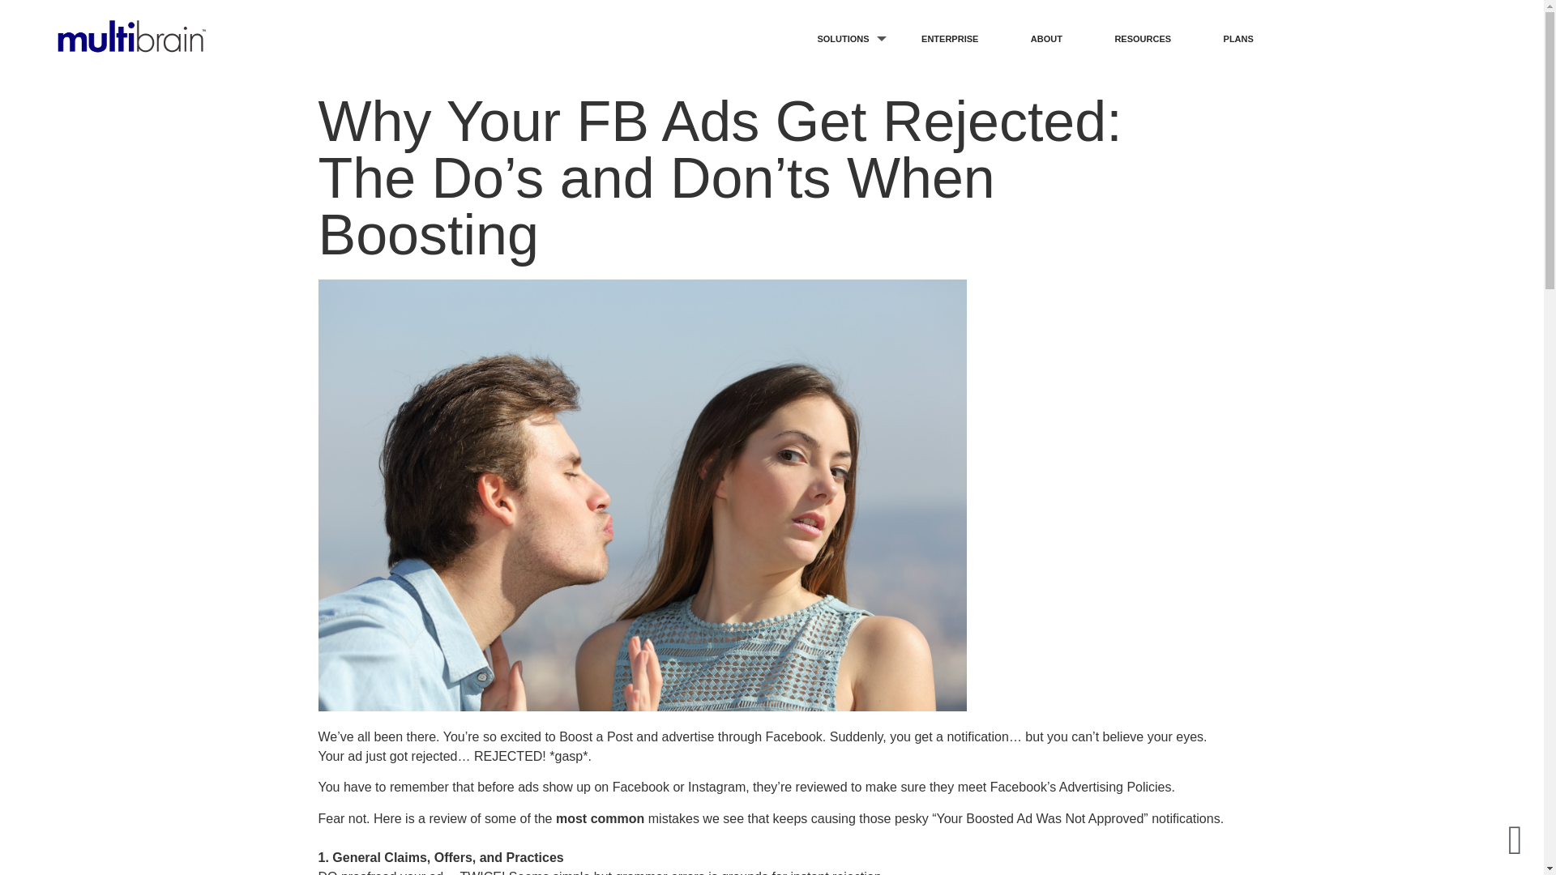 This screenshot has height=875, width=1556. Describe the element at coordinates (1238, 39) in the screenshot. I see `PLANS` at that location.